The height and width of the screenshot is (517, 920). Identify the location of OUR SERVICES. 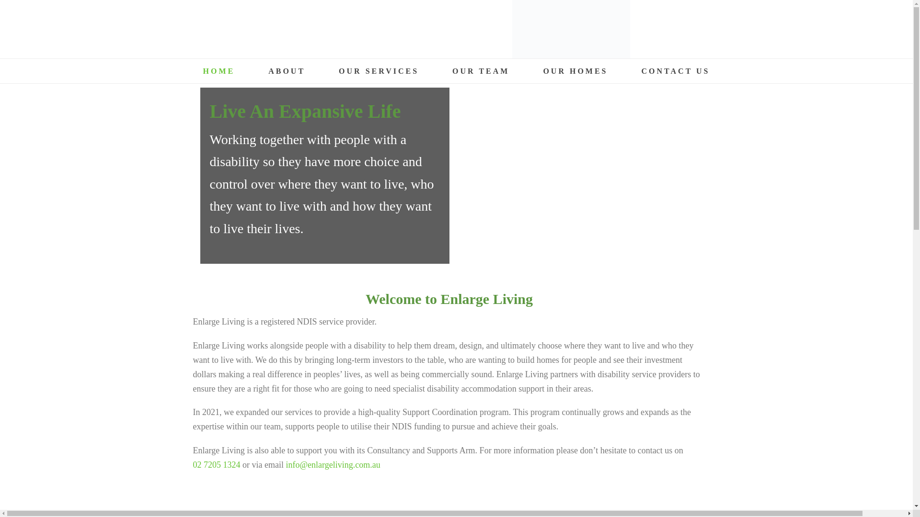
(379, 71).